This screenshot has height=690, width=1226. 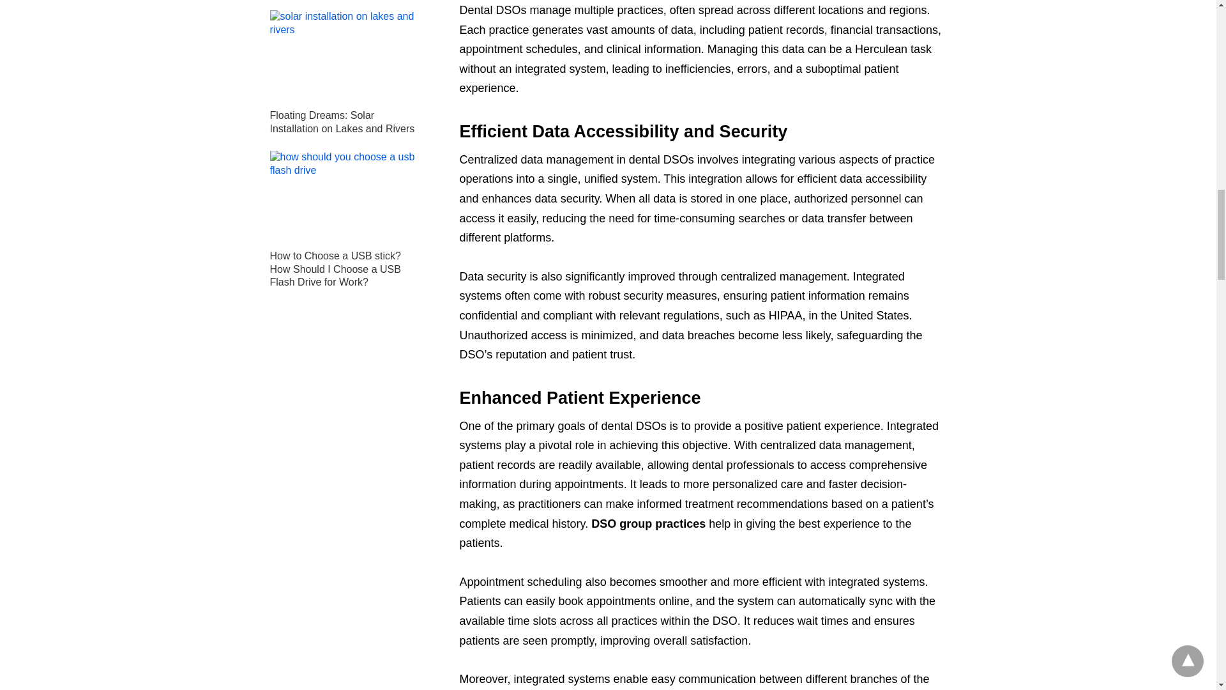 I want to click on Floating Dreams: Solar Installation on Lakes and Rivers, so click(x=345, y=56).